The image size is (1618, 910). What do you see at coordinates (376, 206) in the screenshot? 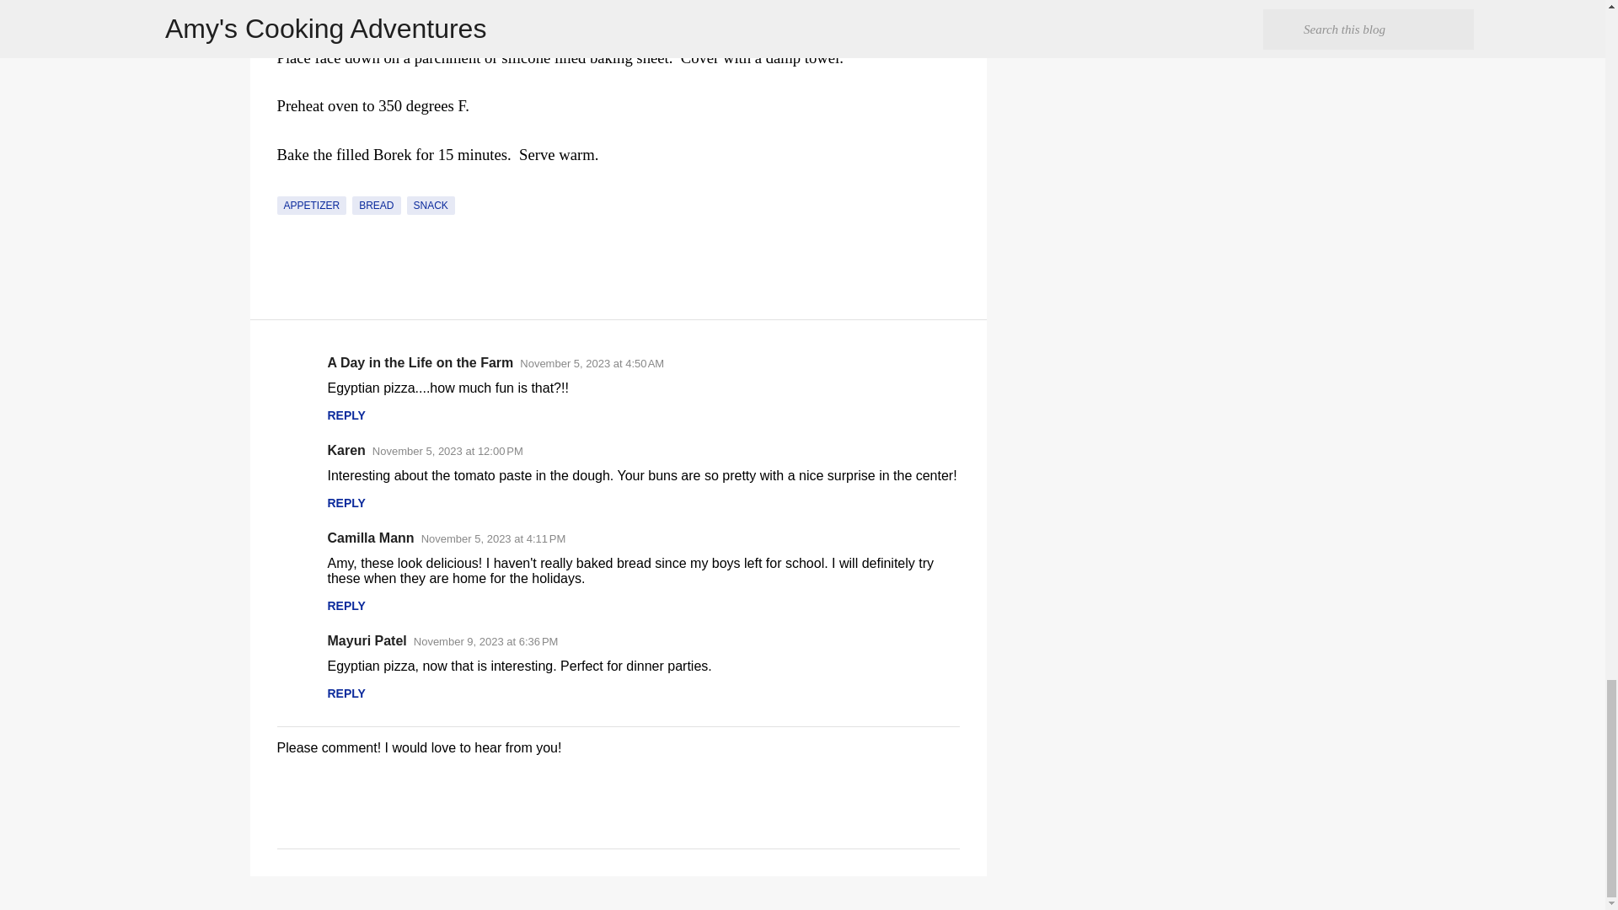
I see `BREAD` at bounding box center [376, 206].